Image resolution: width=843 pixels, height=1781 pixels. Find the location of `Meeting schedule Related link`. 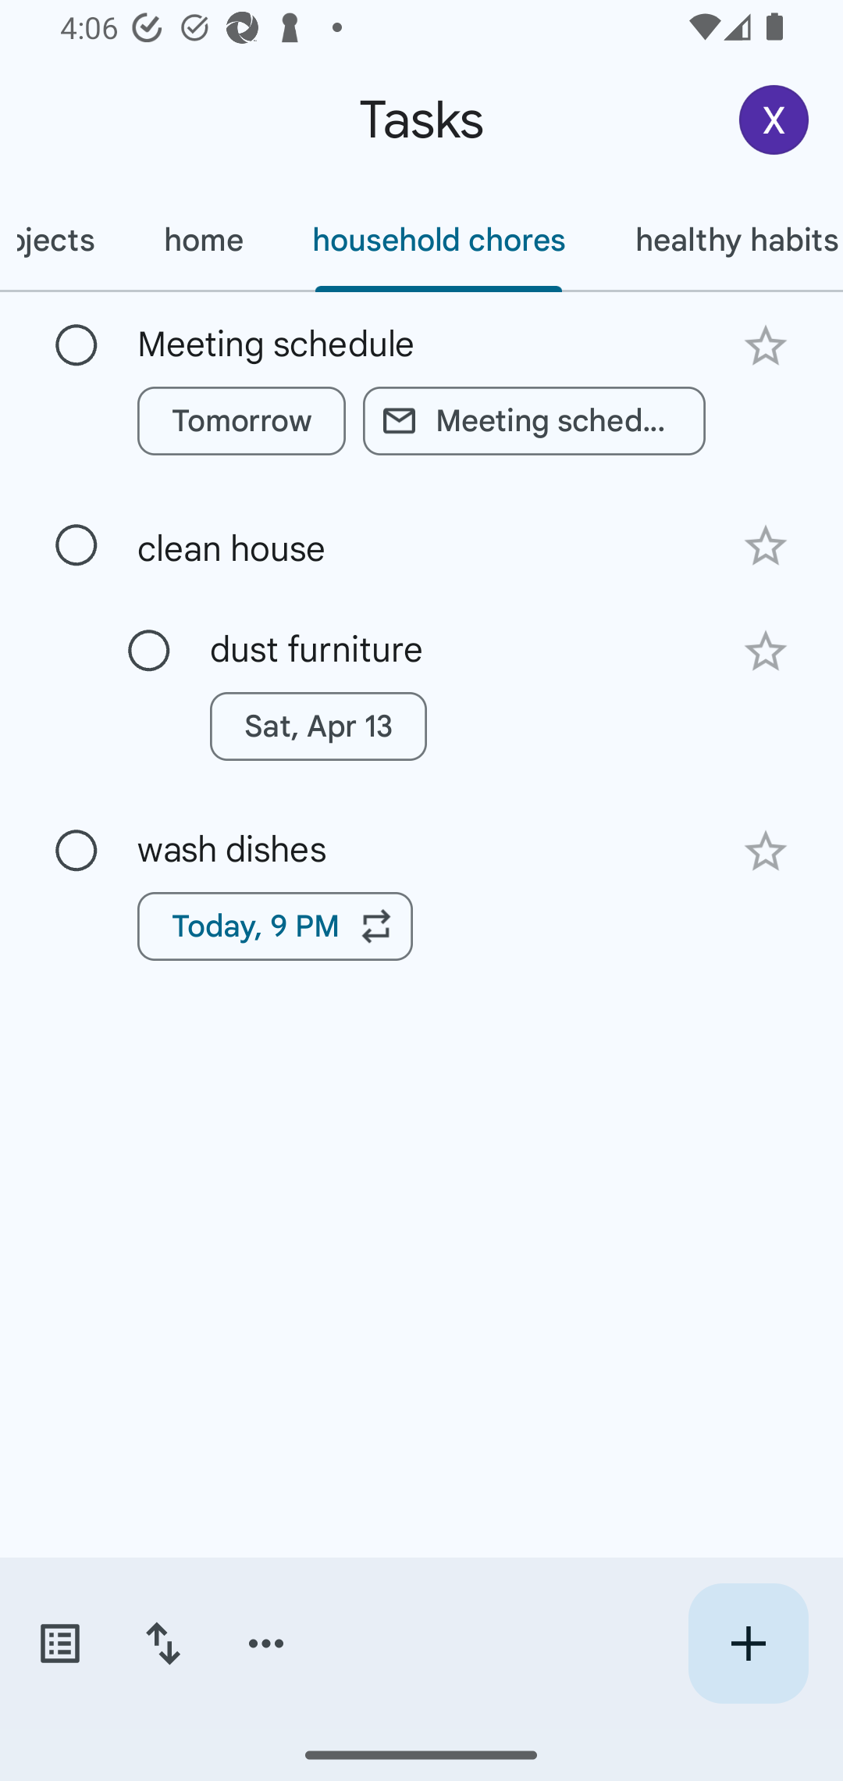

Meeting schedule Related link is located at coordinates (534, 420).